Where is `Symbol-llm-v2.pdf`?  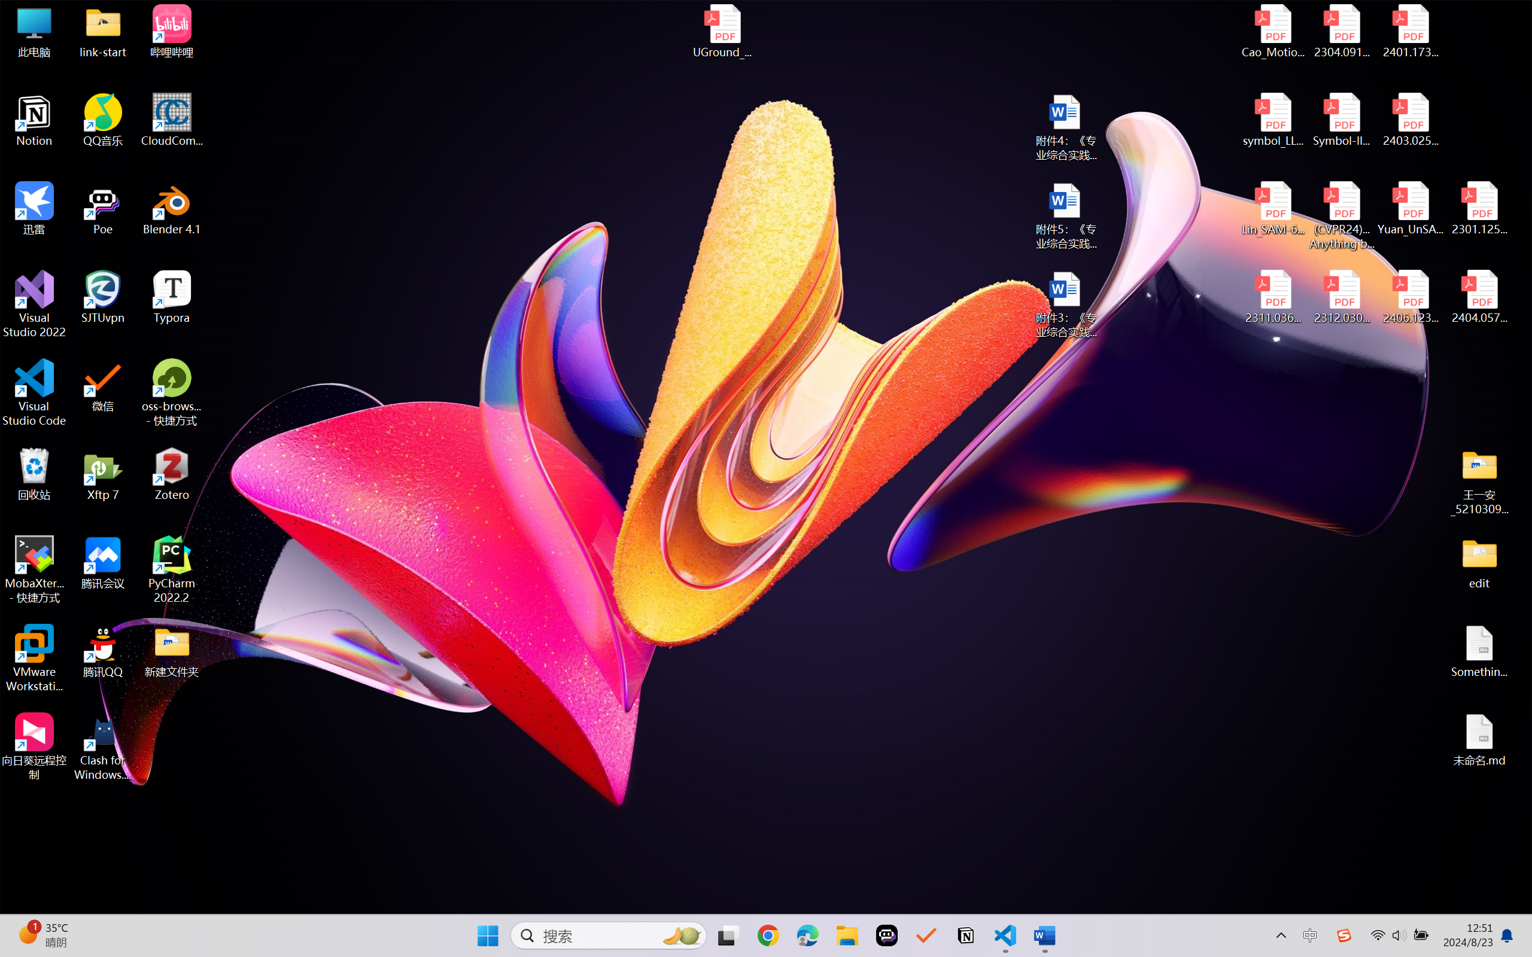 Symbol-llm-v2.pdf is located at coordinates (1342, 120).